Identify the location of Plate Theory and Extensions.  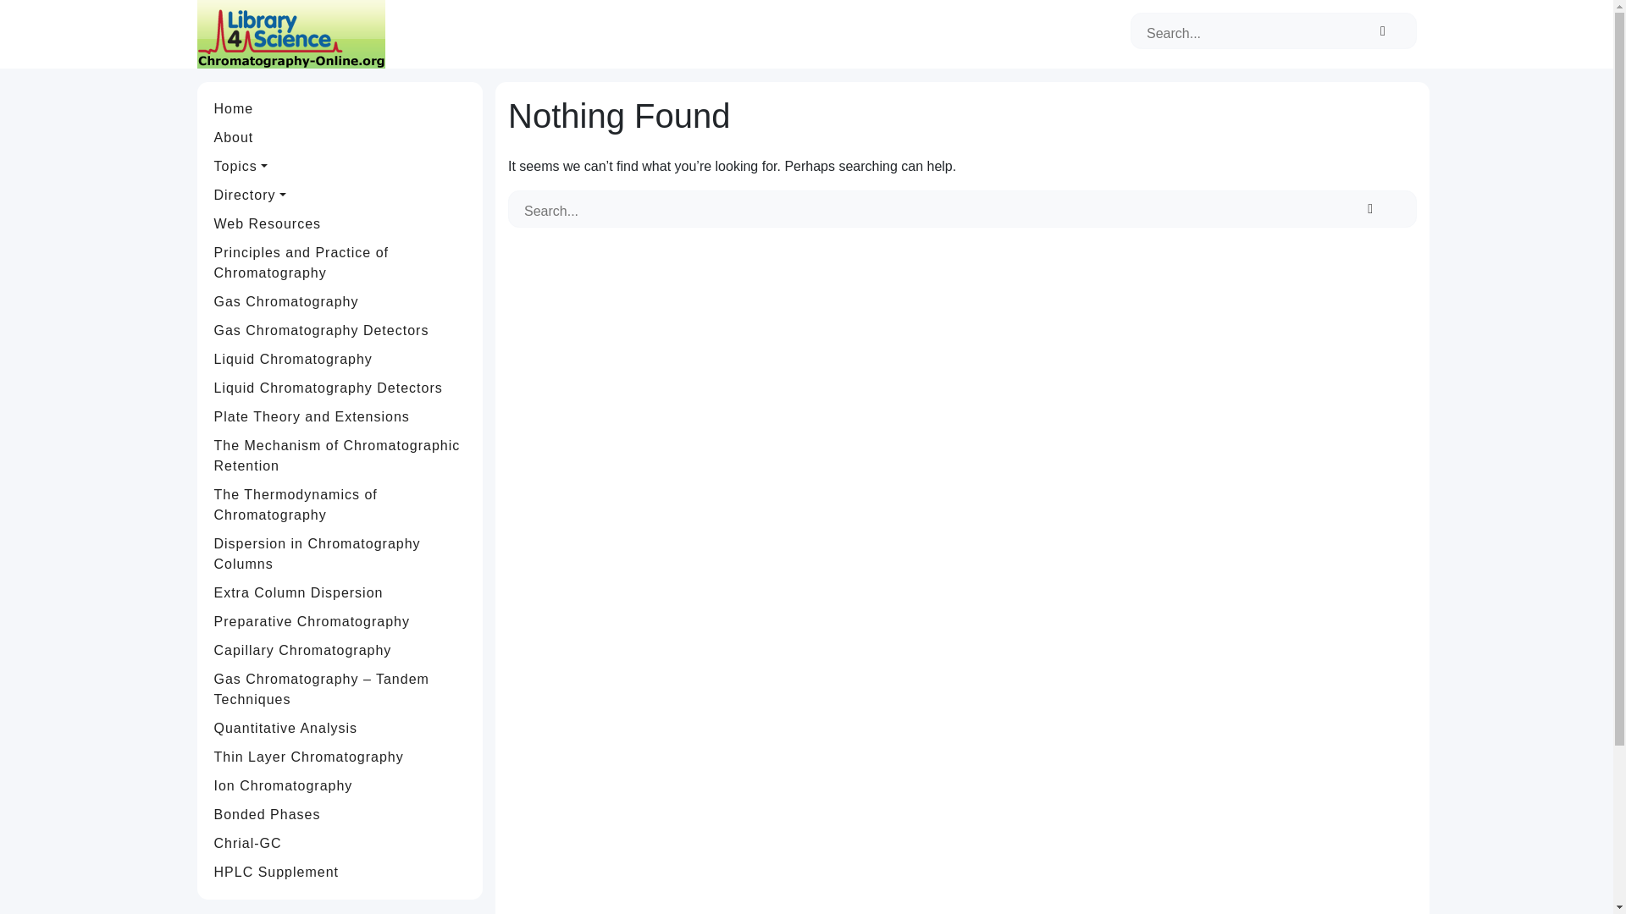
(340, 416).